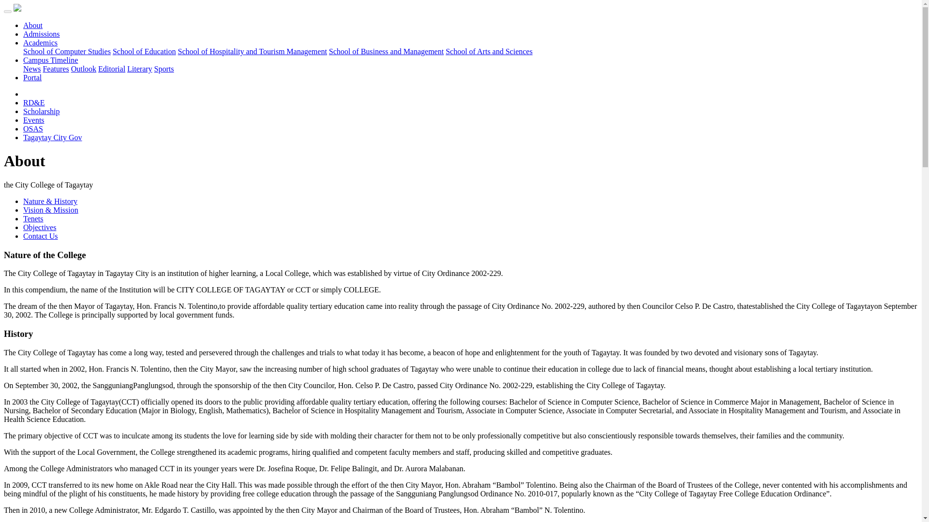 The width and height of the screenshot is (929, 522). Describe the element at coordinates (67, 51) in the screenshot. I see `School of Computer Studies` at that location.